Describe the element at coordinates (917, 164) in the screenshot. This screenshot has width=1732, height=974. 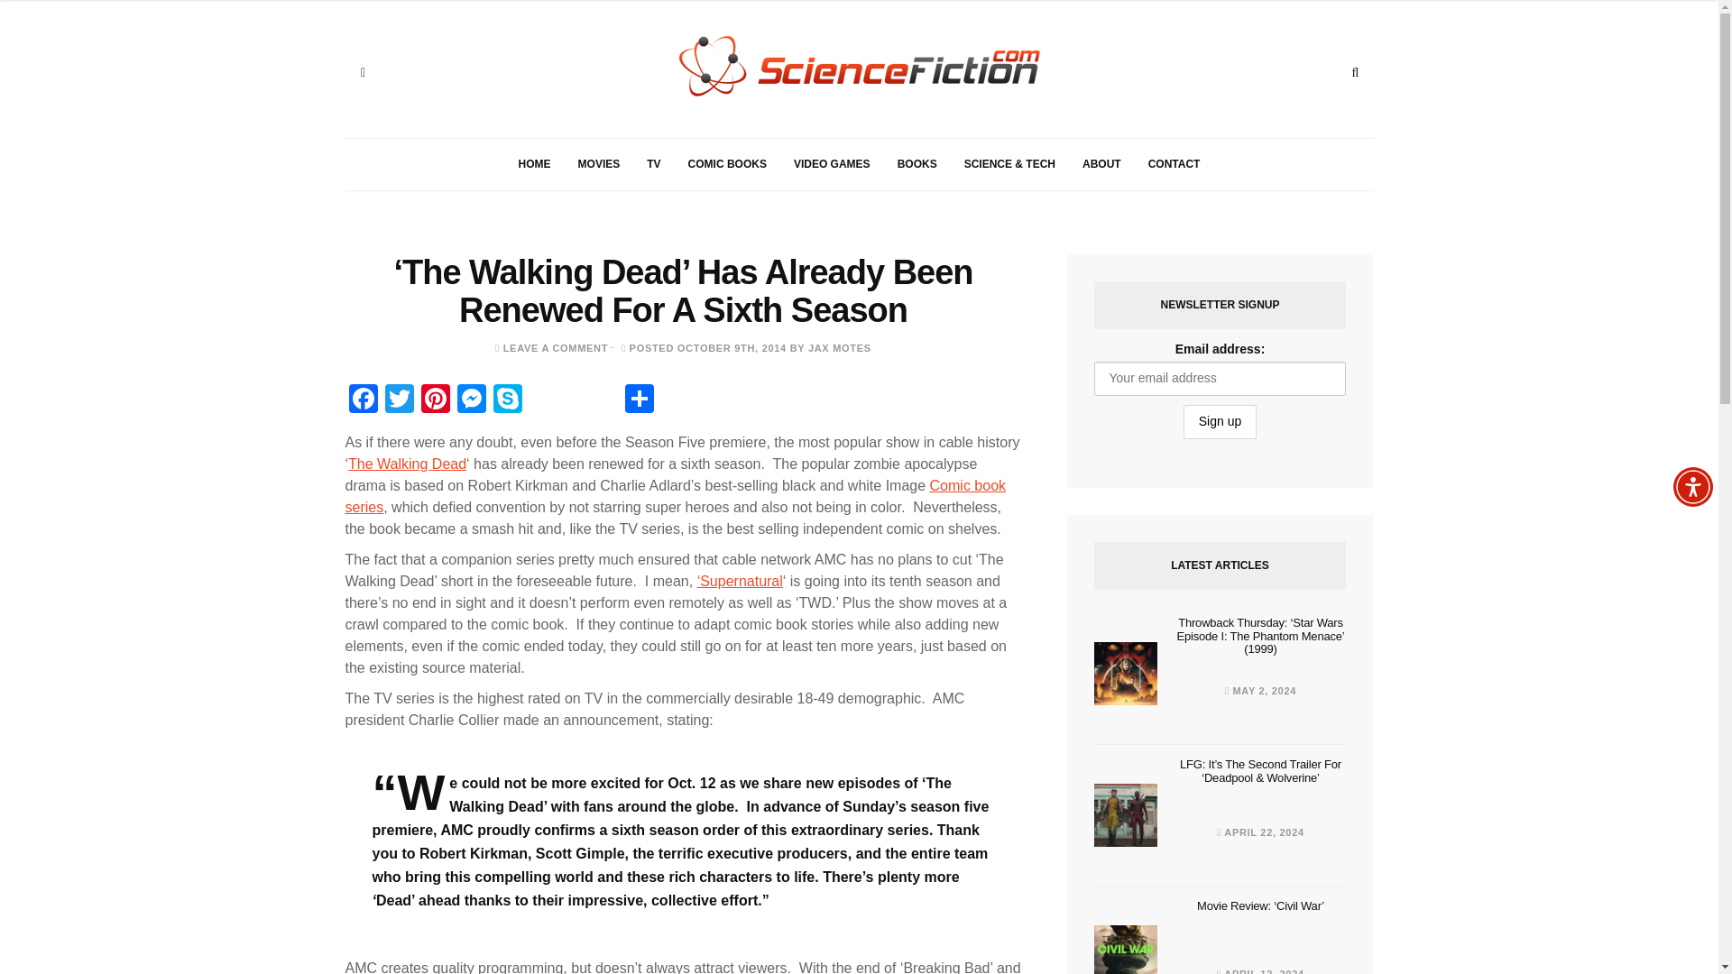
I see `BOOKS` at that location.